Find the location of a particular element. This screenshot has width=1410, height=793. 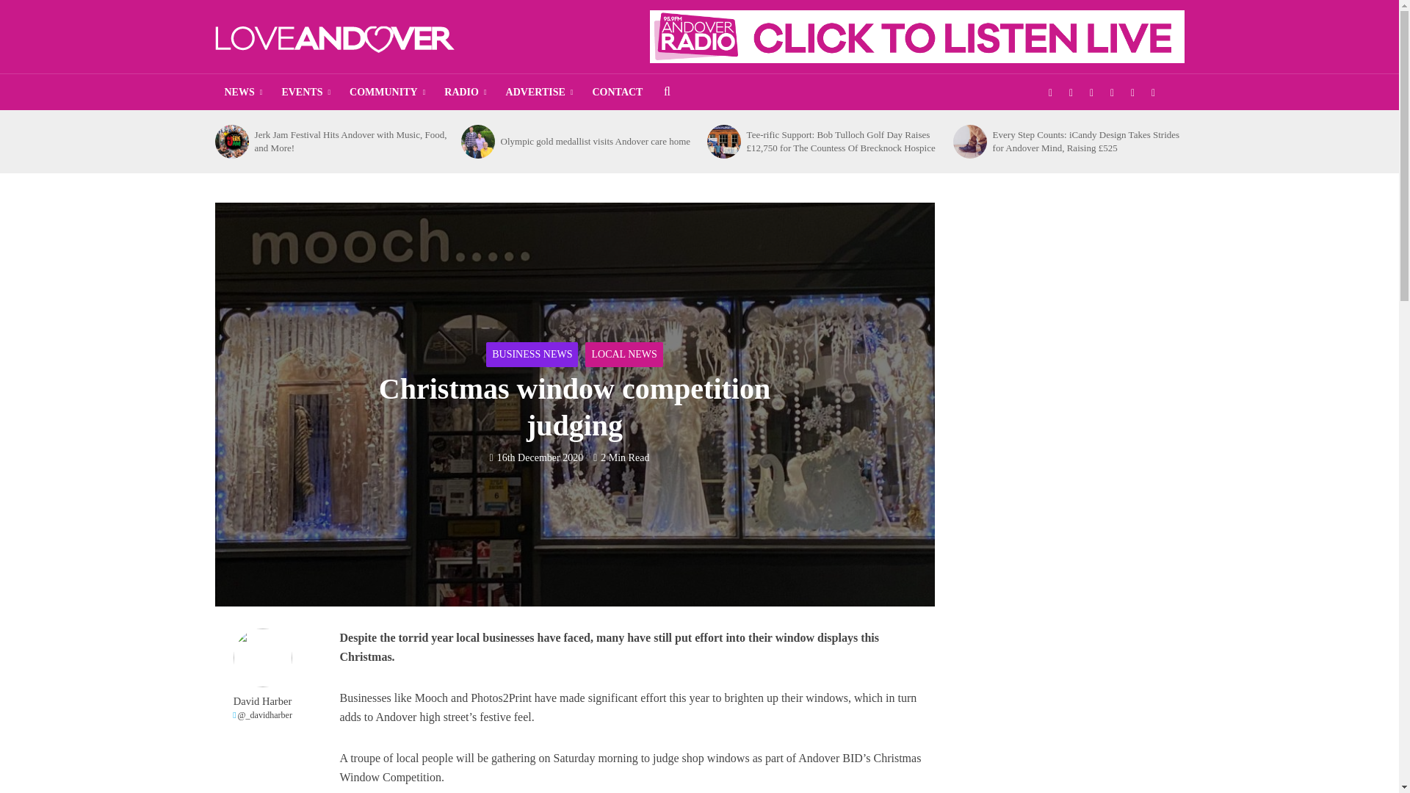

Jerk Jam Festival Hits Andover with Music, Food, and More! is located at coordinates (231, 141).